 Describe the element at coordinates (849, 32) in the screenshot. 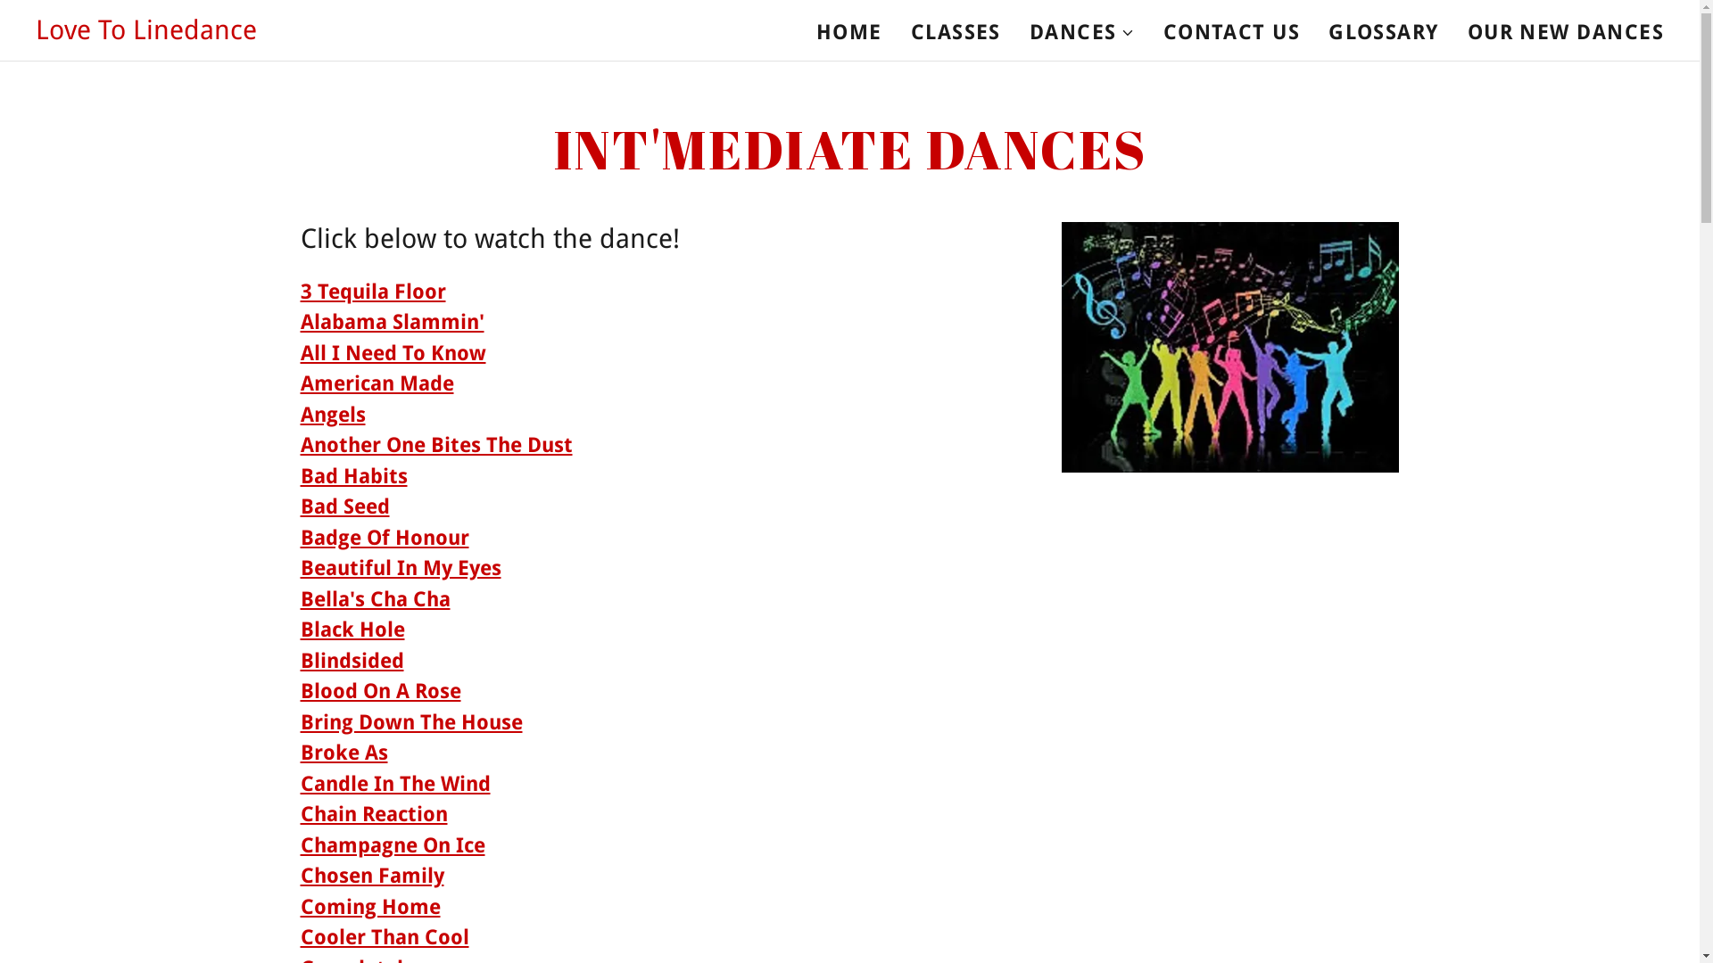

I see `HOME` at that location.